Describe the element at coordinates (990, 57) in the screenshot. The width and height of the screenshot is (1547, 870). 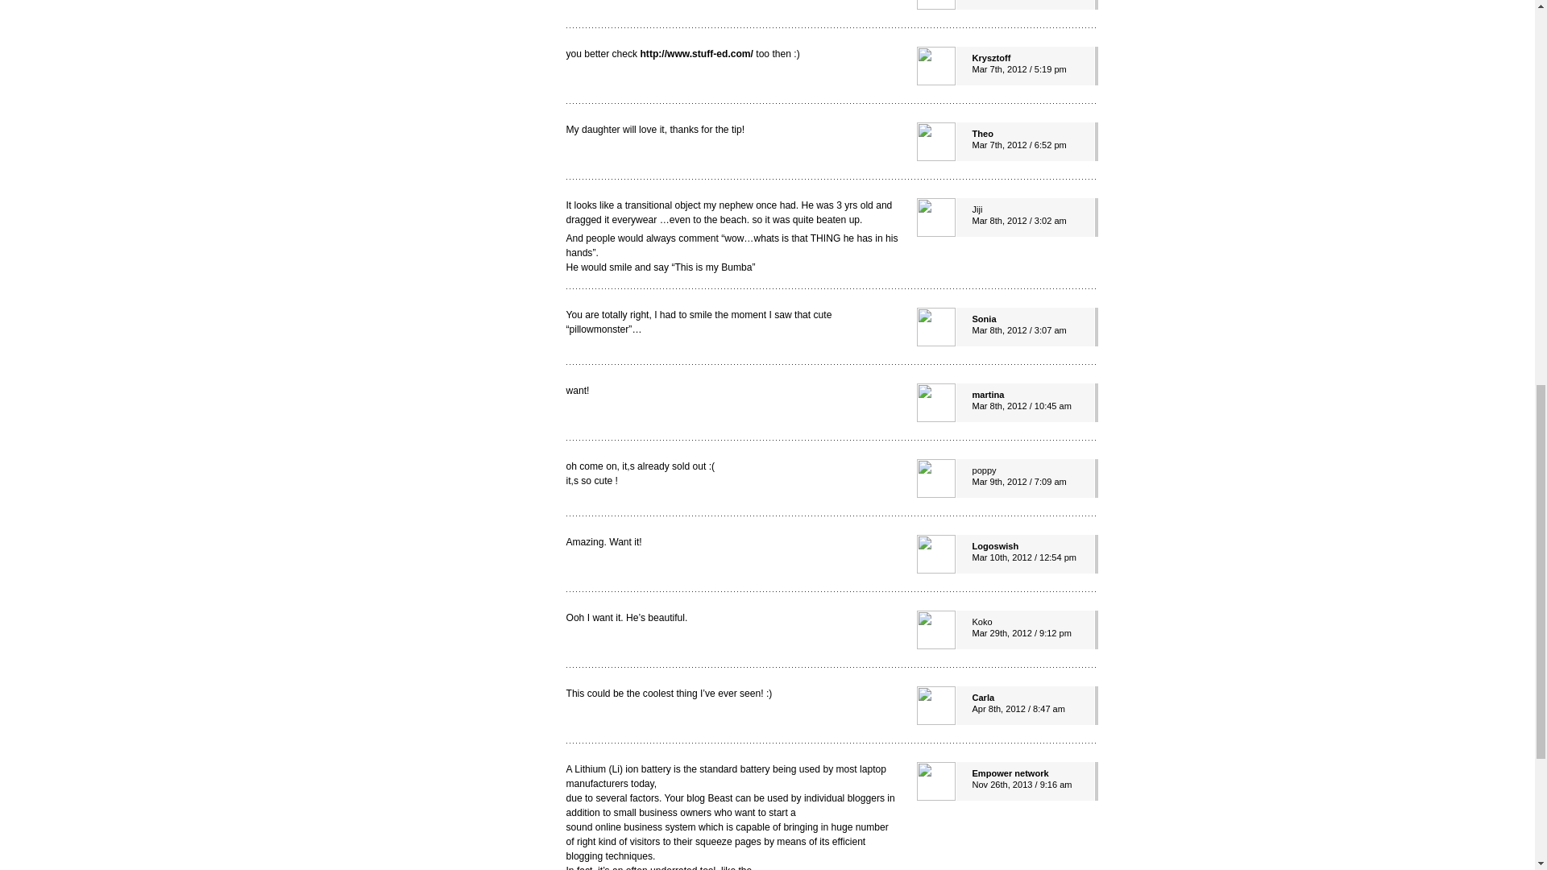
I see `Krysztoff` at that location.